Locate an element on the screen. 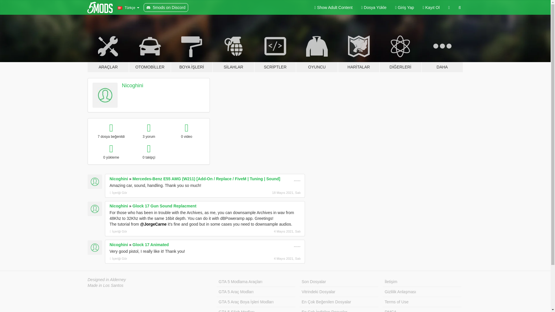  Light mode is located at coordinates (334, 8).